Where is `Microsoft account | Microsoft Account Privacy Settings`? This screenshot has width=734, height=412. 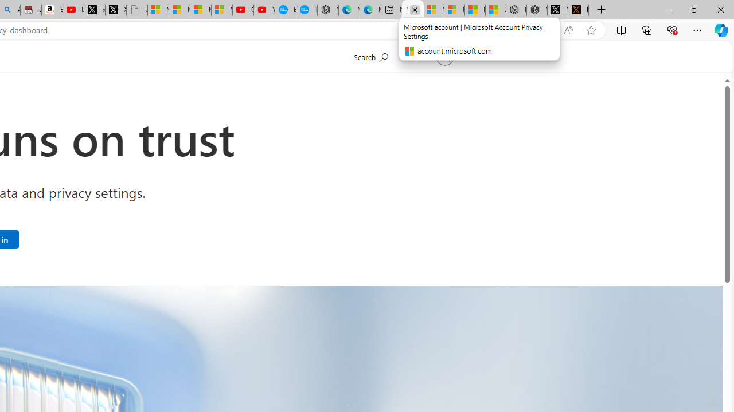 Microsoft account | Microsoft Account Privacy Settings is located at coordinates (413, 10).